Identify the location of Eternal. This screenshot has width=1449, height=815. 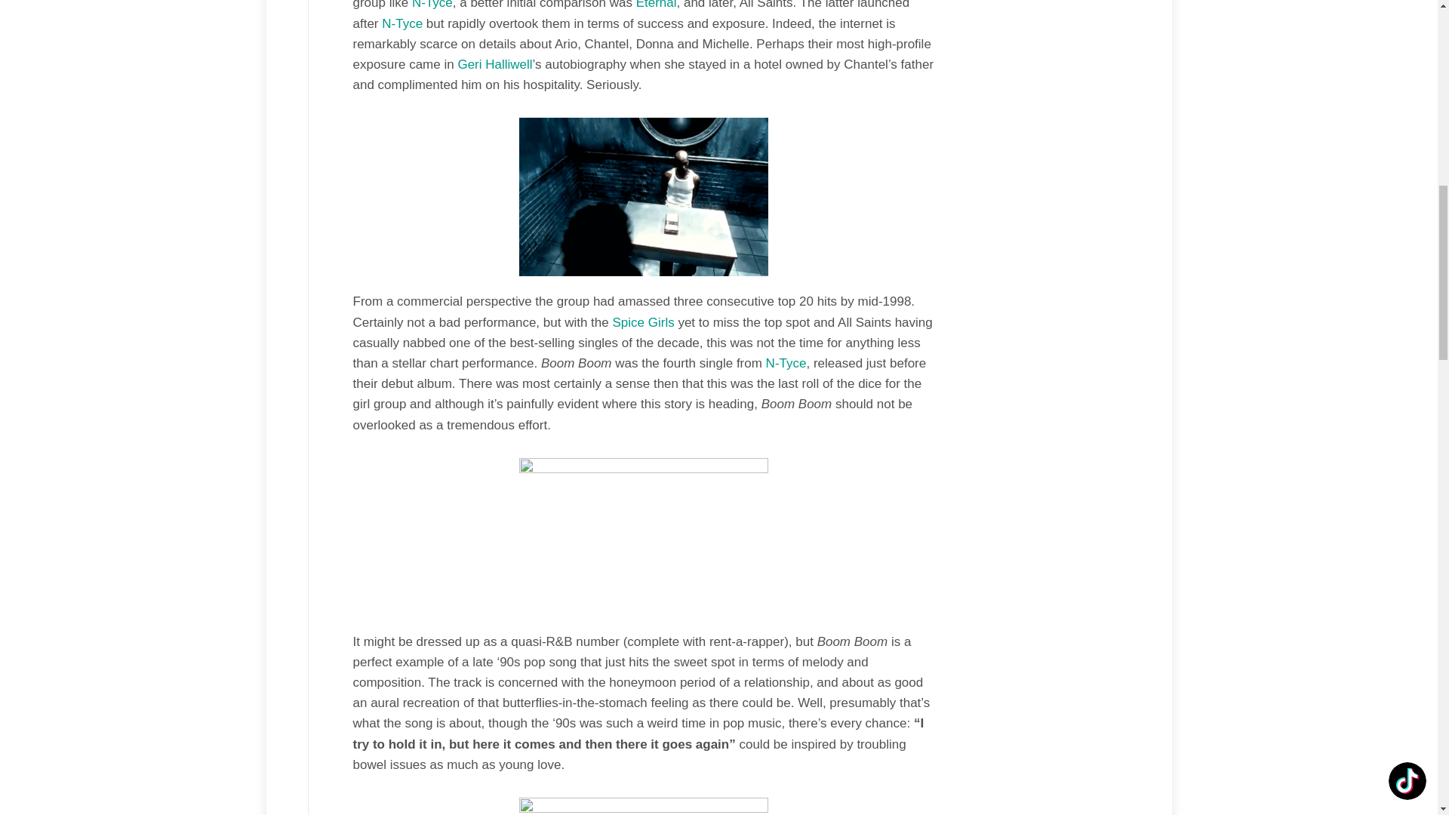
(656, 5).